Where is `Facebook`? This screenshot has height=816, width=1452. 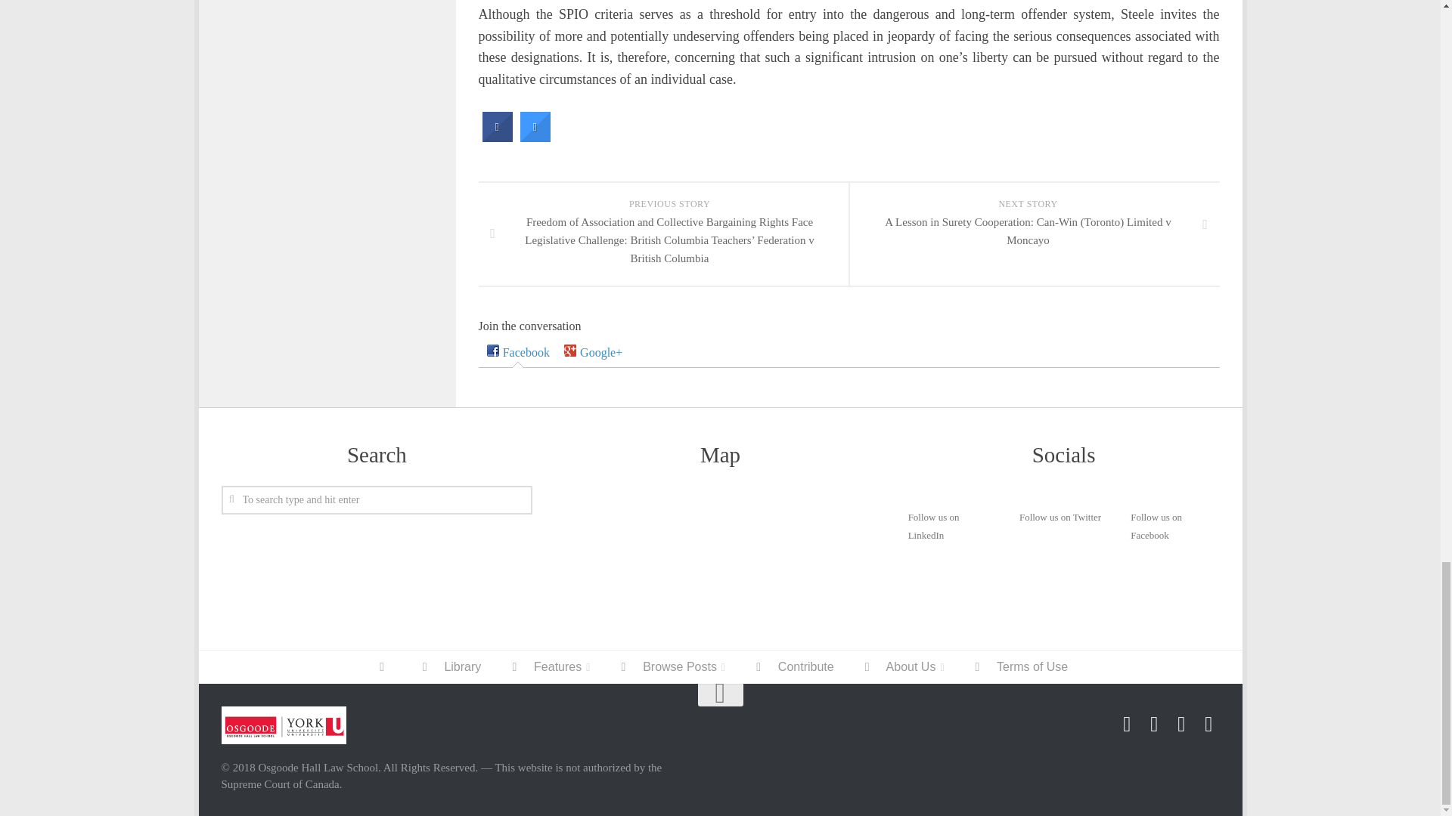 Facebook is located at coordinates (1127, 725).